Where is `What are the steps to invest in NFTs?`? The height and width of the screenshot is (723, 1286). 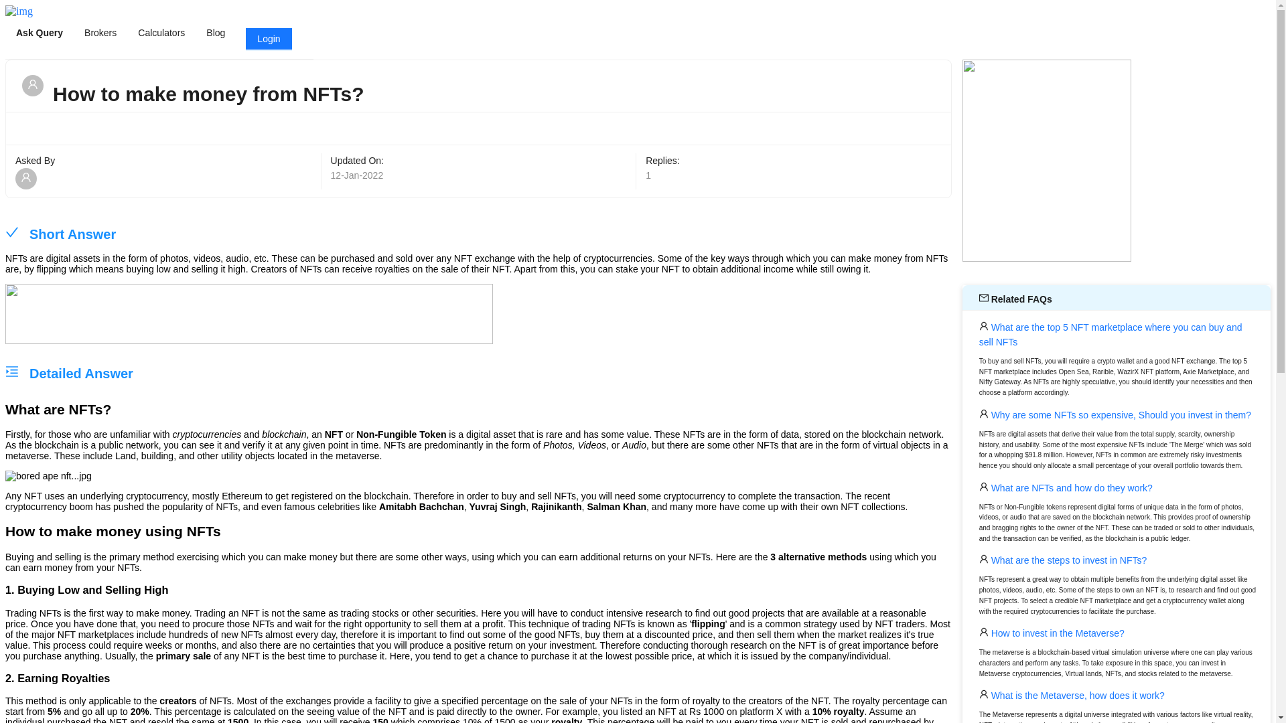
What are the steps to invest in NFTs? is located at coordinates (1068, 560).